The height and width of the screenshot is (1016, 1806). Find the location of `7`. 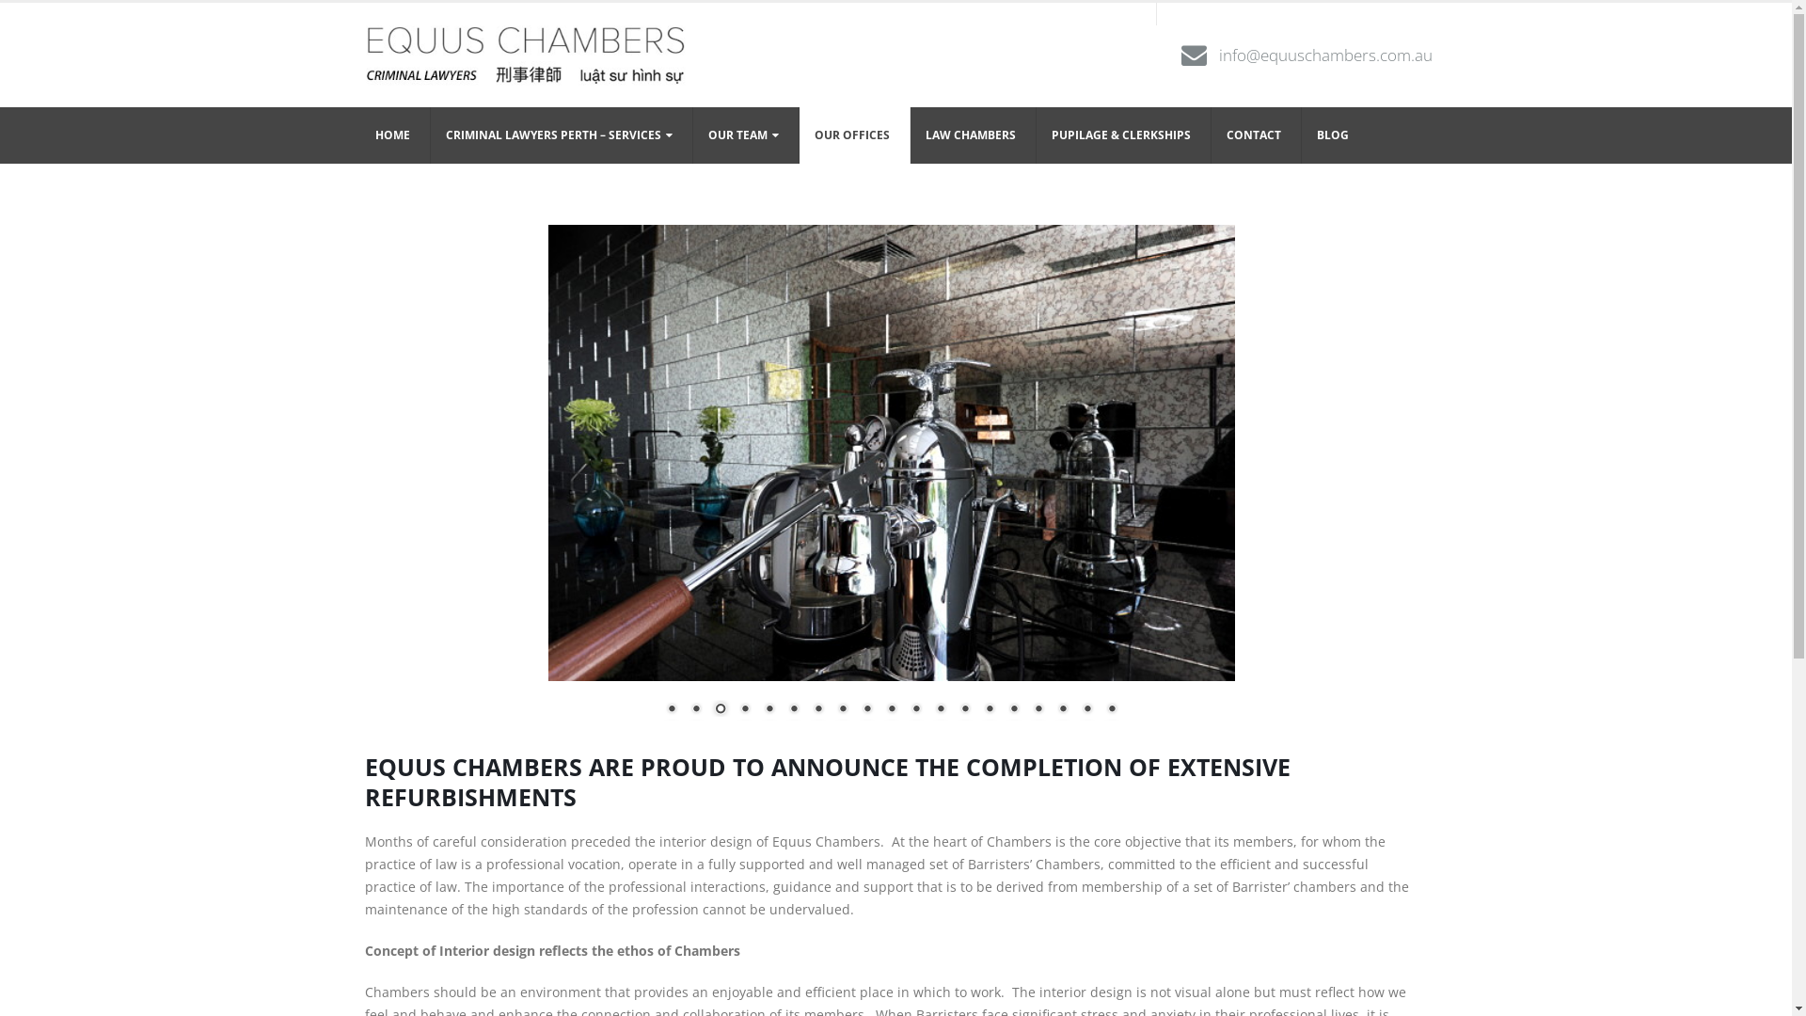

7 is located at coordinates (817, 710).